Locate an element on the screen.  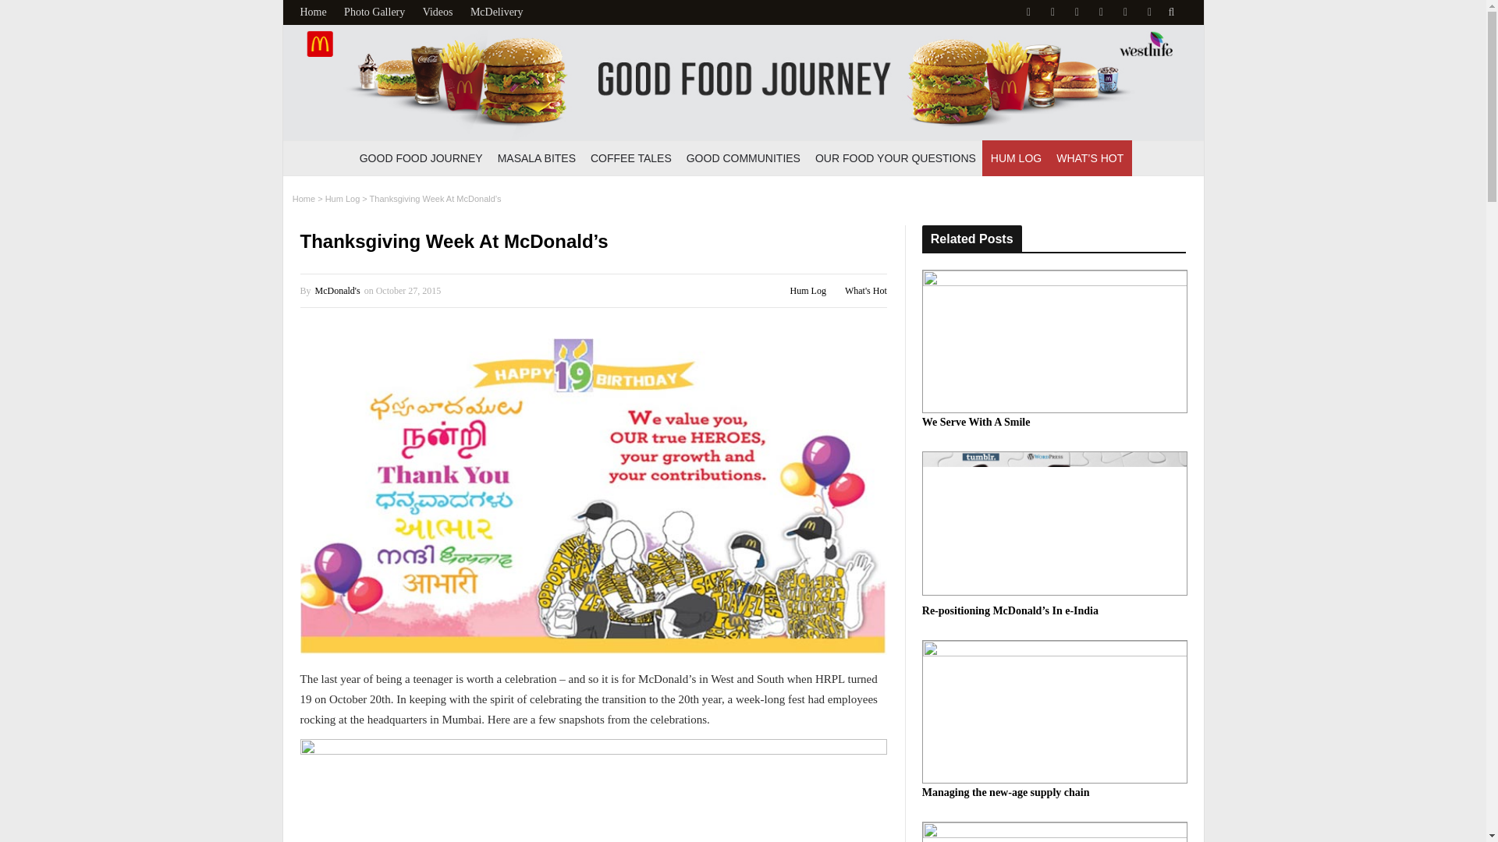
MASALA BITES is located at coordinates (537, 157).